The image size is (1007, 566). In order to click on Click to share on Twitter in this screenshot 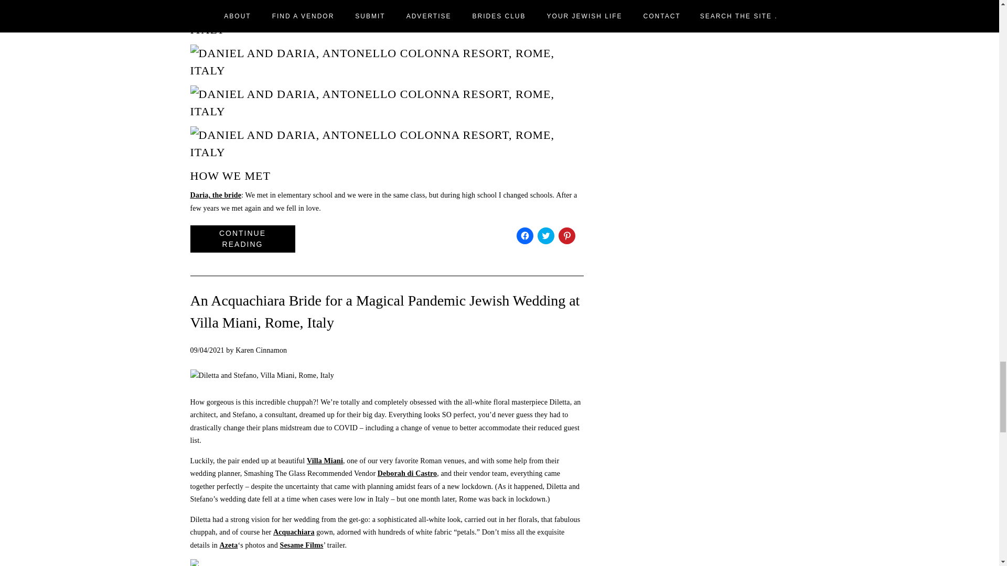, I will do `click(545, 236)`.